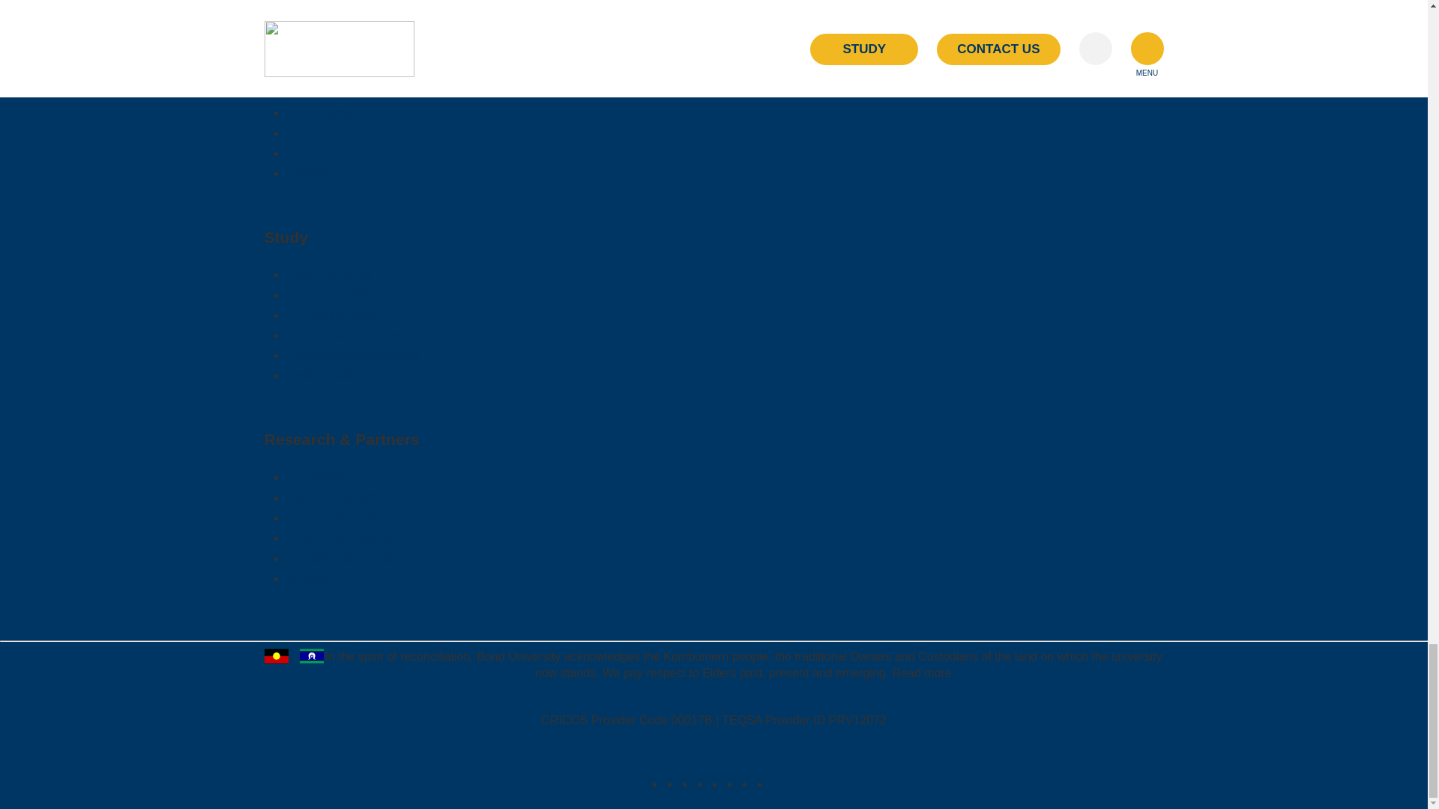 The image size is (1439, 809). I want to click on Visit Bond University on Twitter, so click(748, 784).